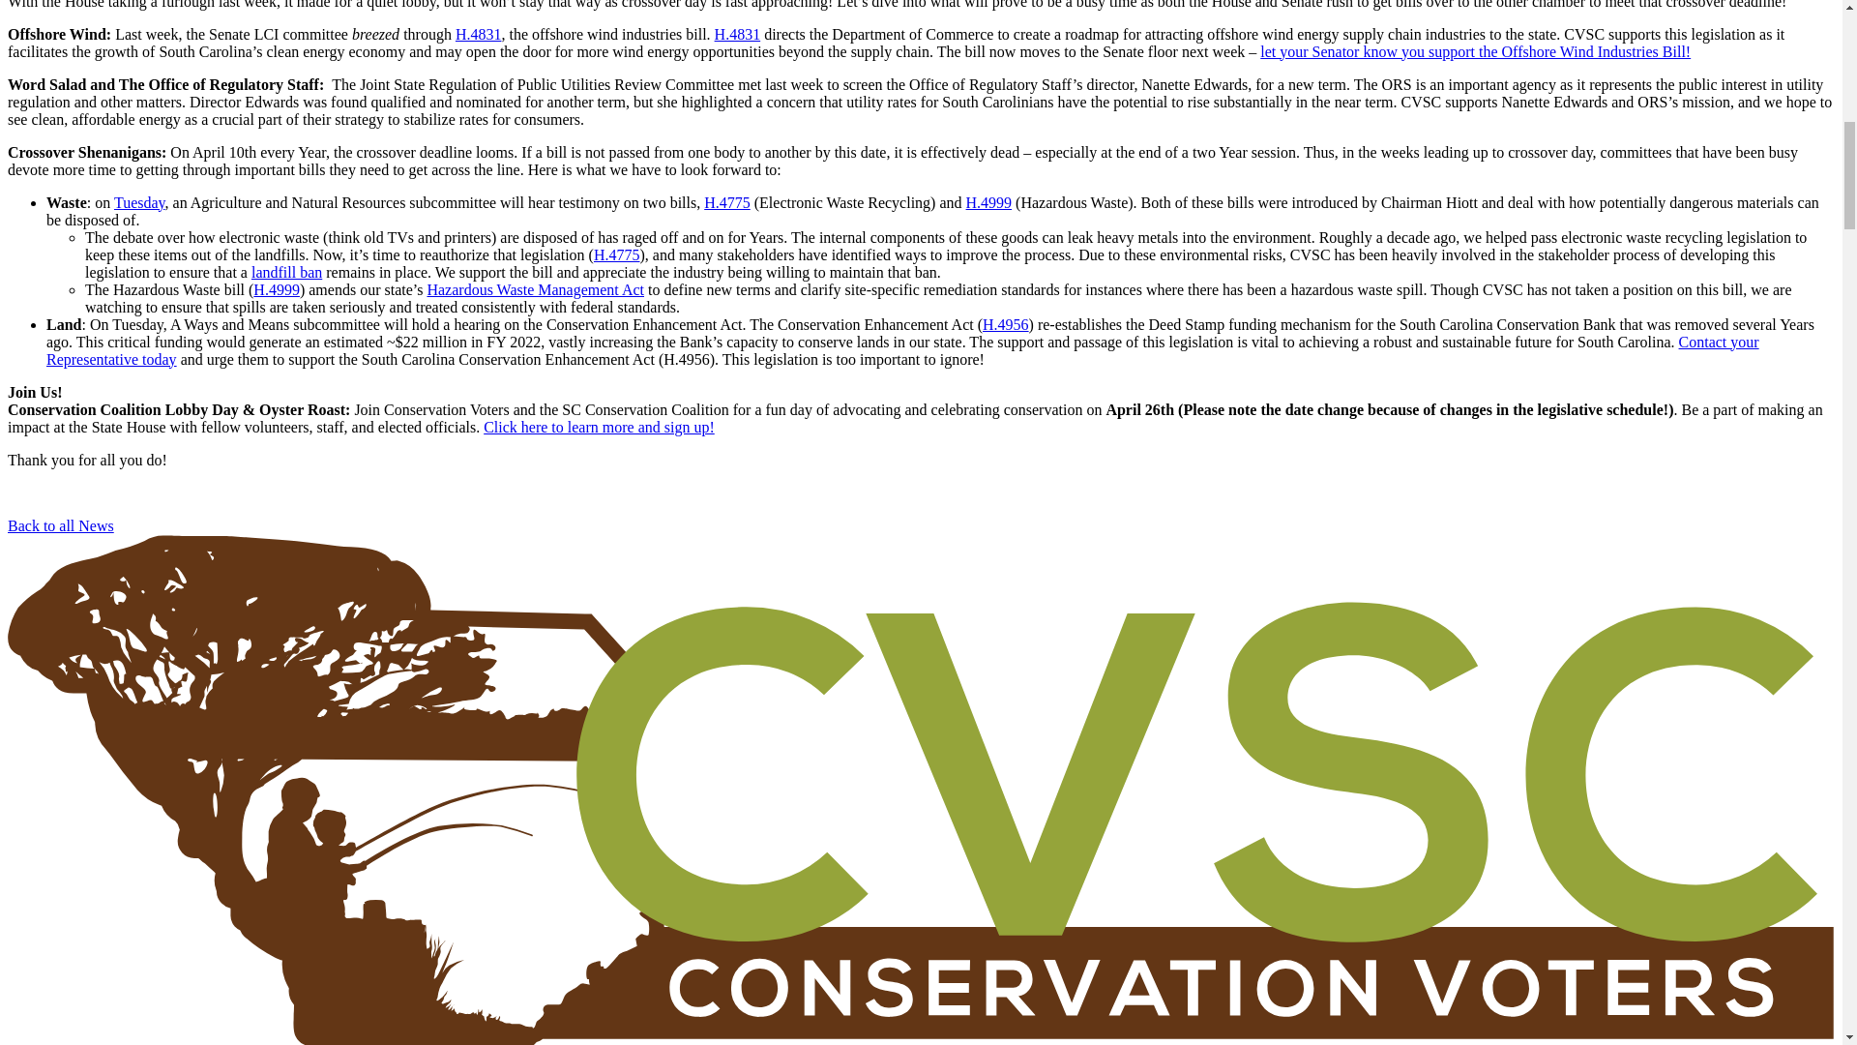  I want to click on Click here to learn more and sign up!, so click(599, 428).